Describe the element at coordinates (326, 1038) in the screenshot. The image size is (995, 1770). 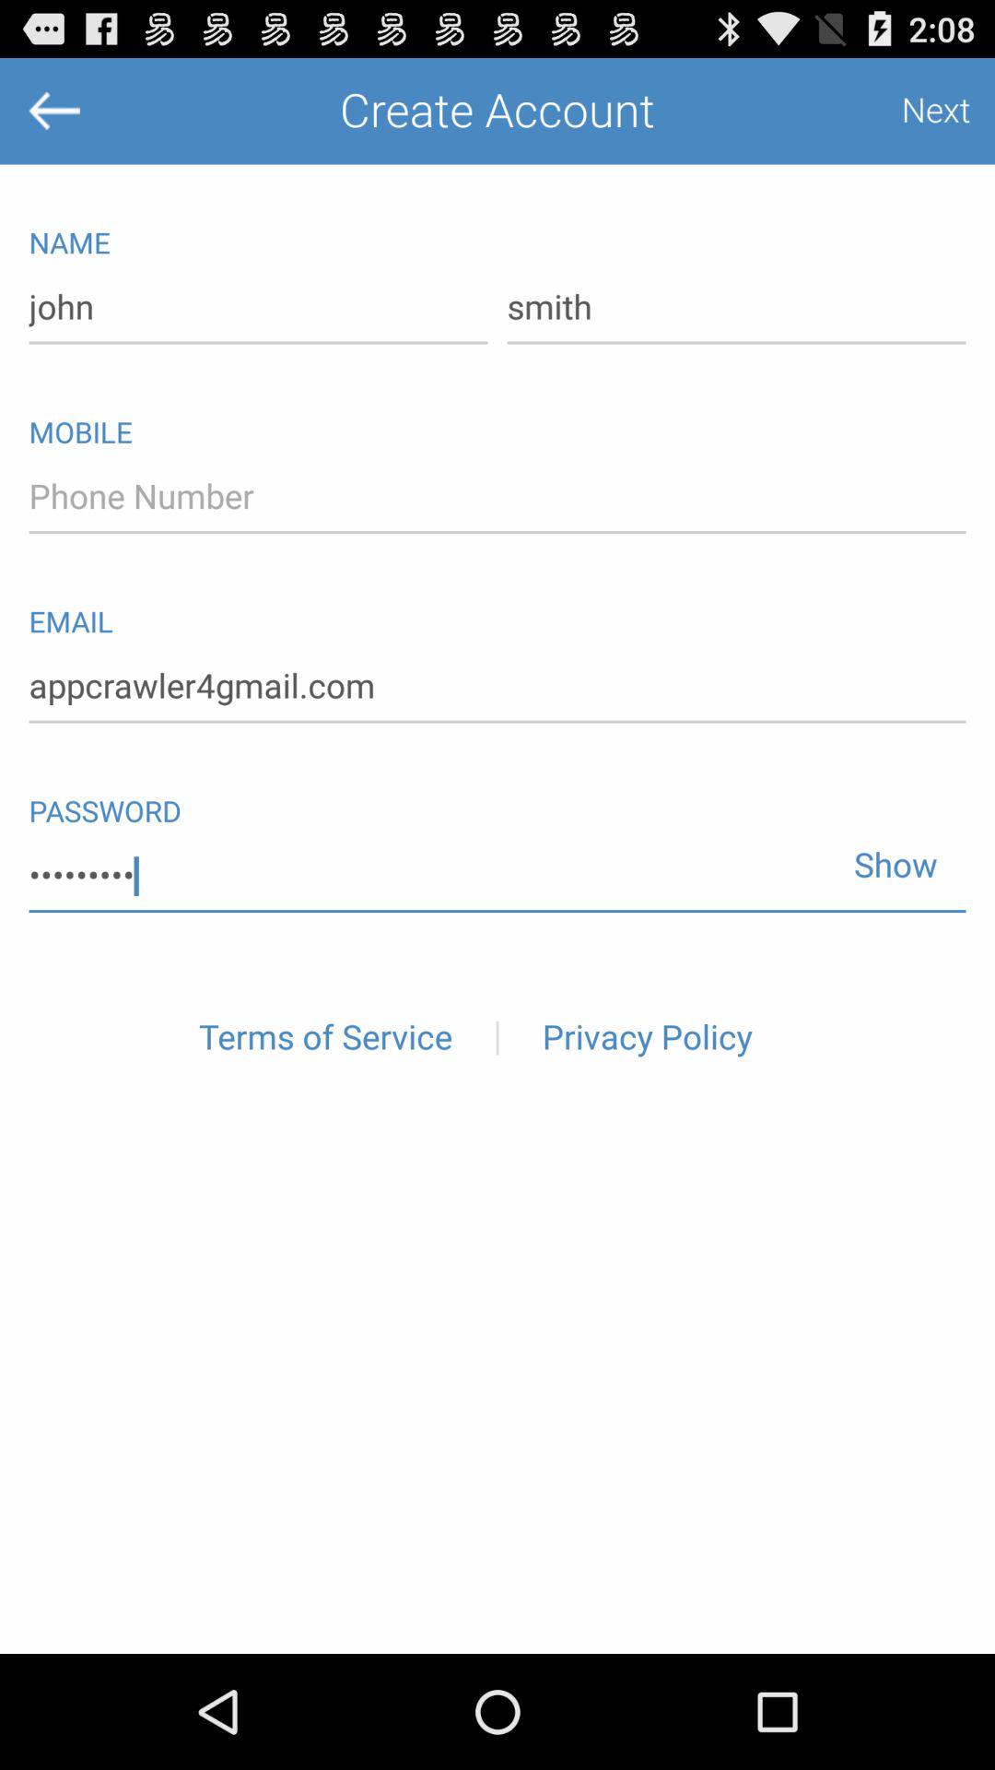
I see `turn on the item on the left` at that location.